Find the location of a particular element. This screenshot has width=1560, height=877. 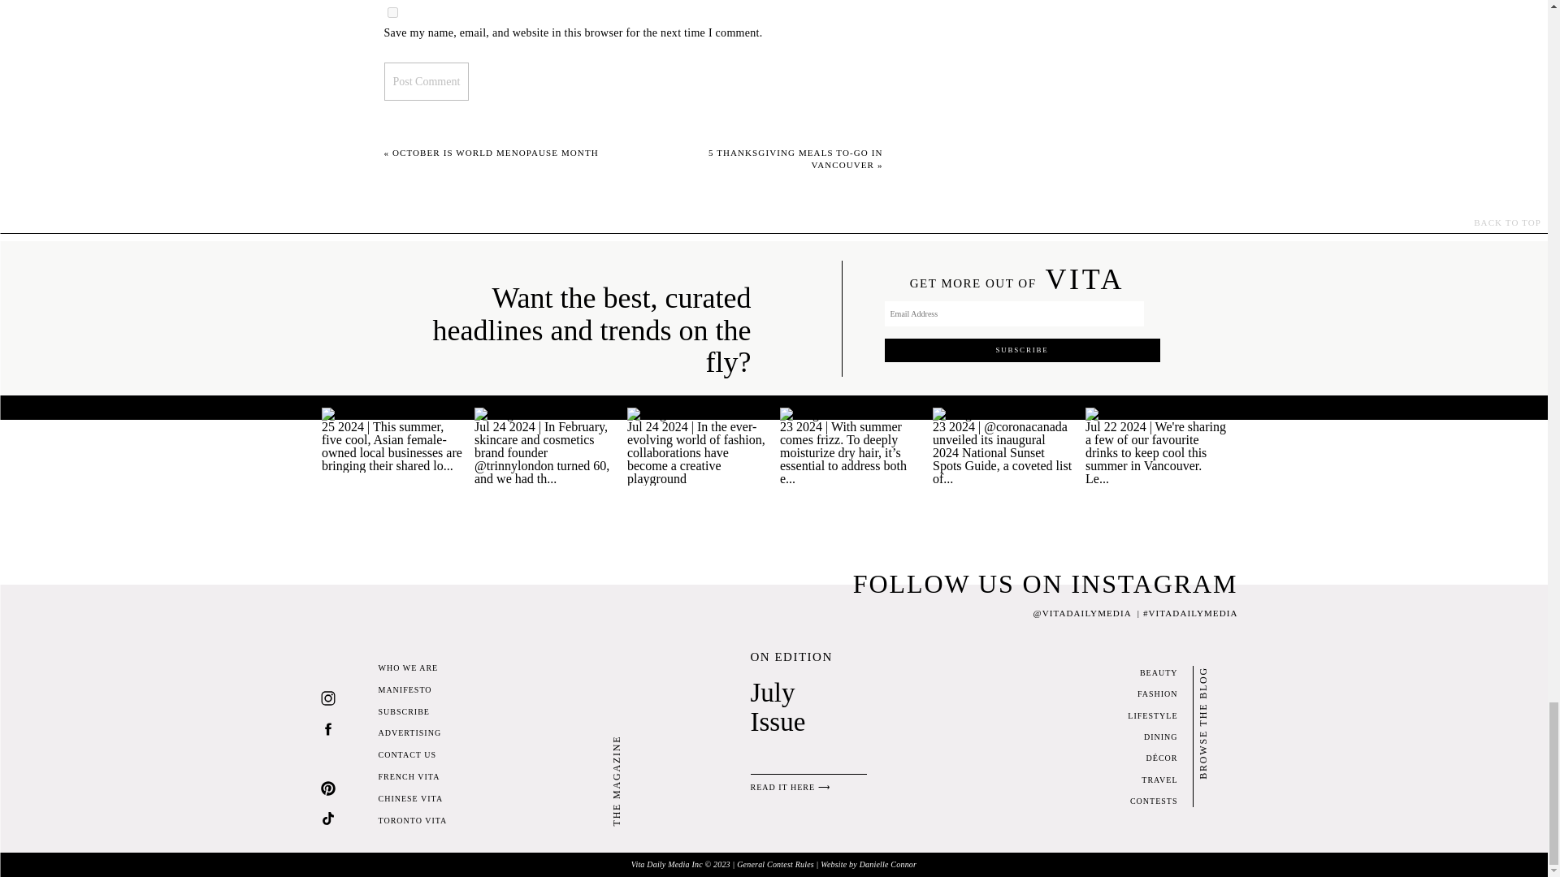

yes is located at coordinates (392, 11).